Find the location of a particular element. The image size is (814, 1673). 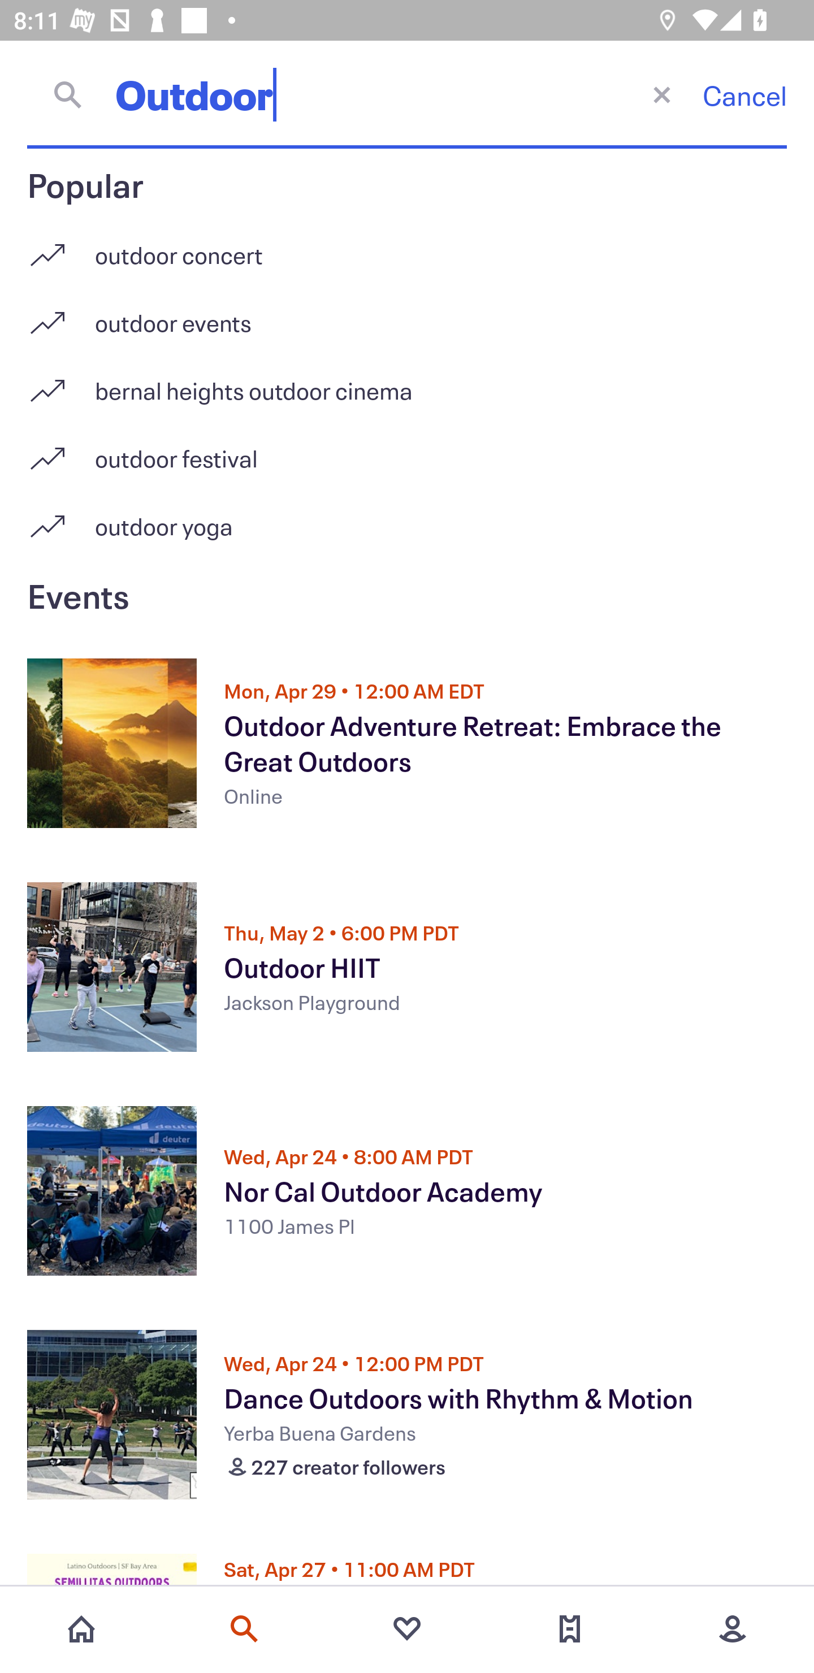

More is located at coordinates (733, 1629).